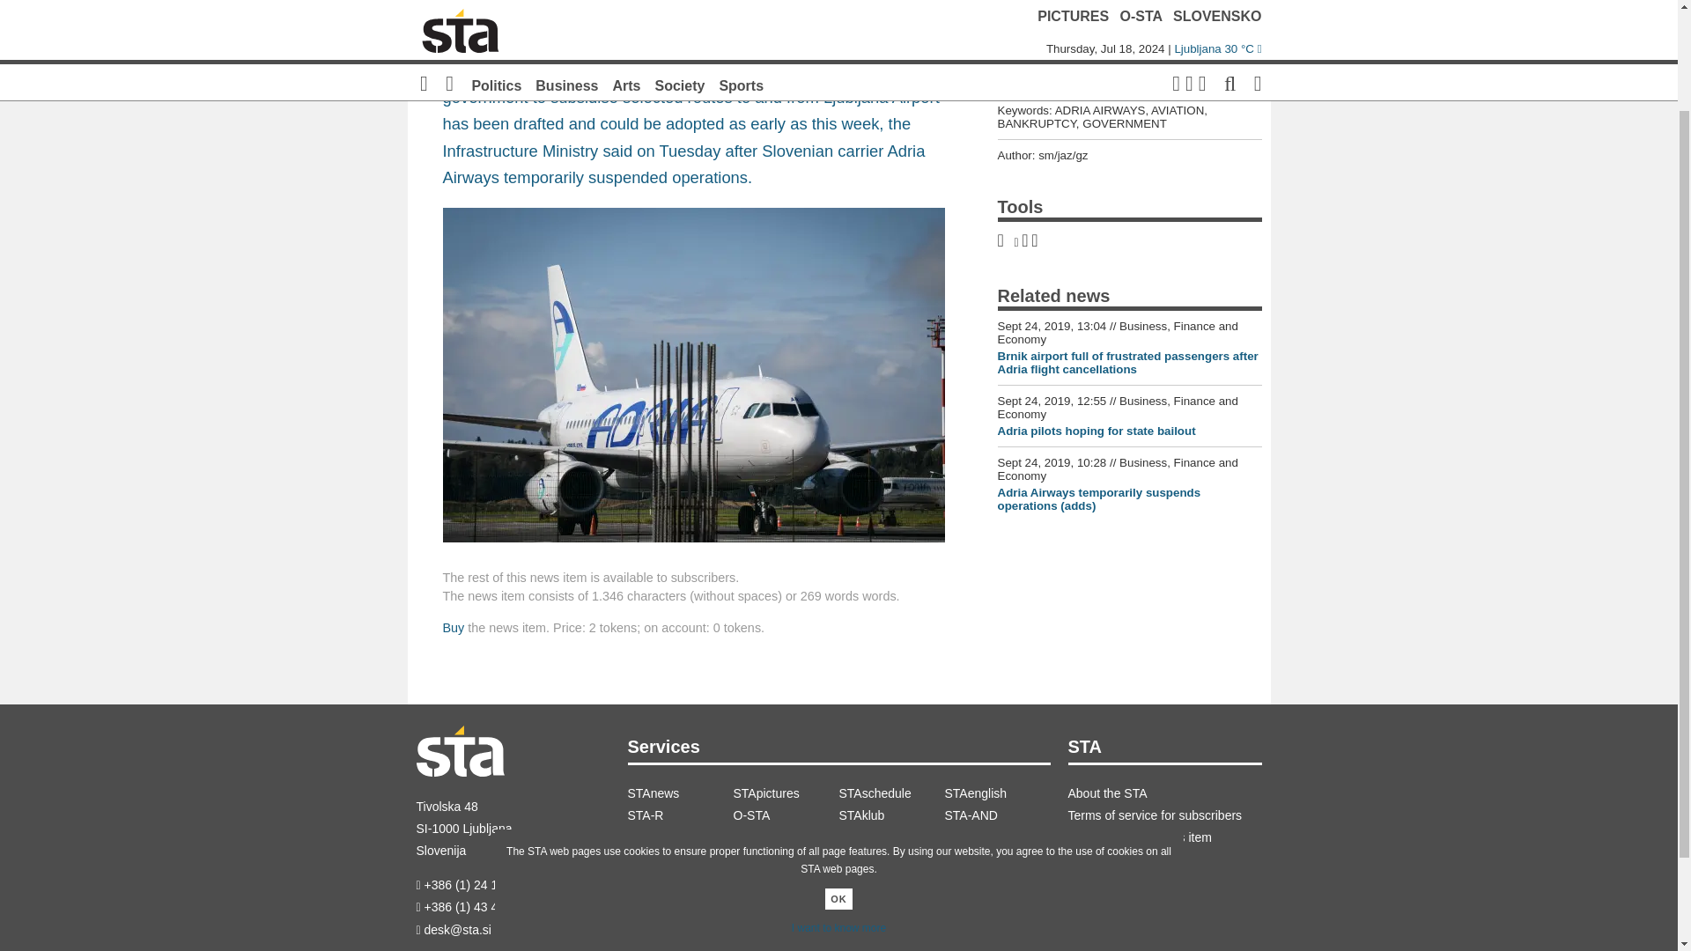  Describe the element at coordinates (997, 815) in the screenshot. I see `STA-AND` at that location.